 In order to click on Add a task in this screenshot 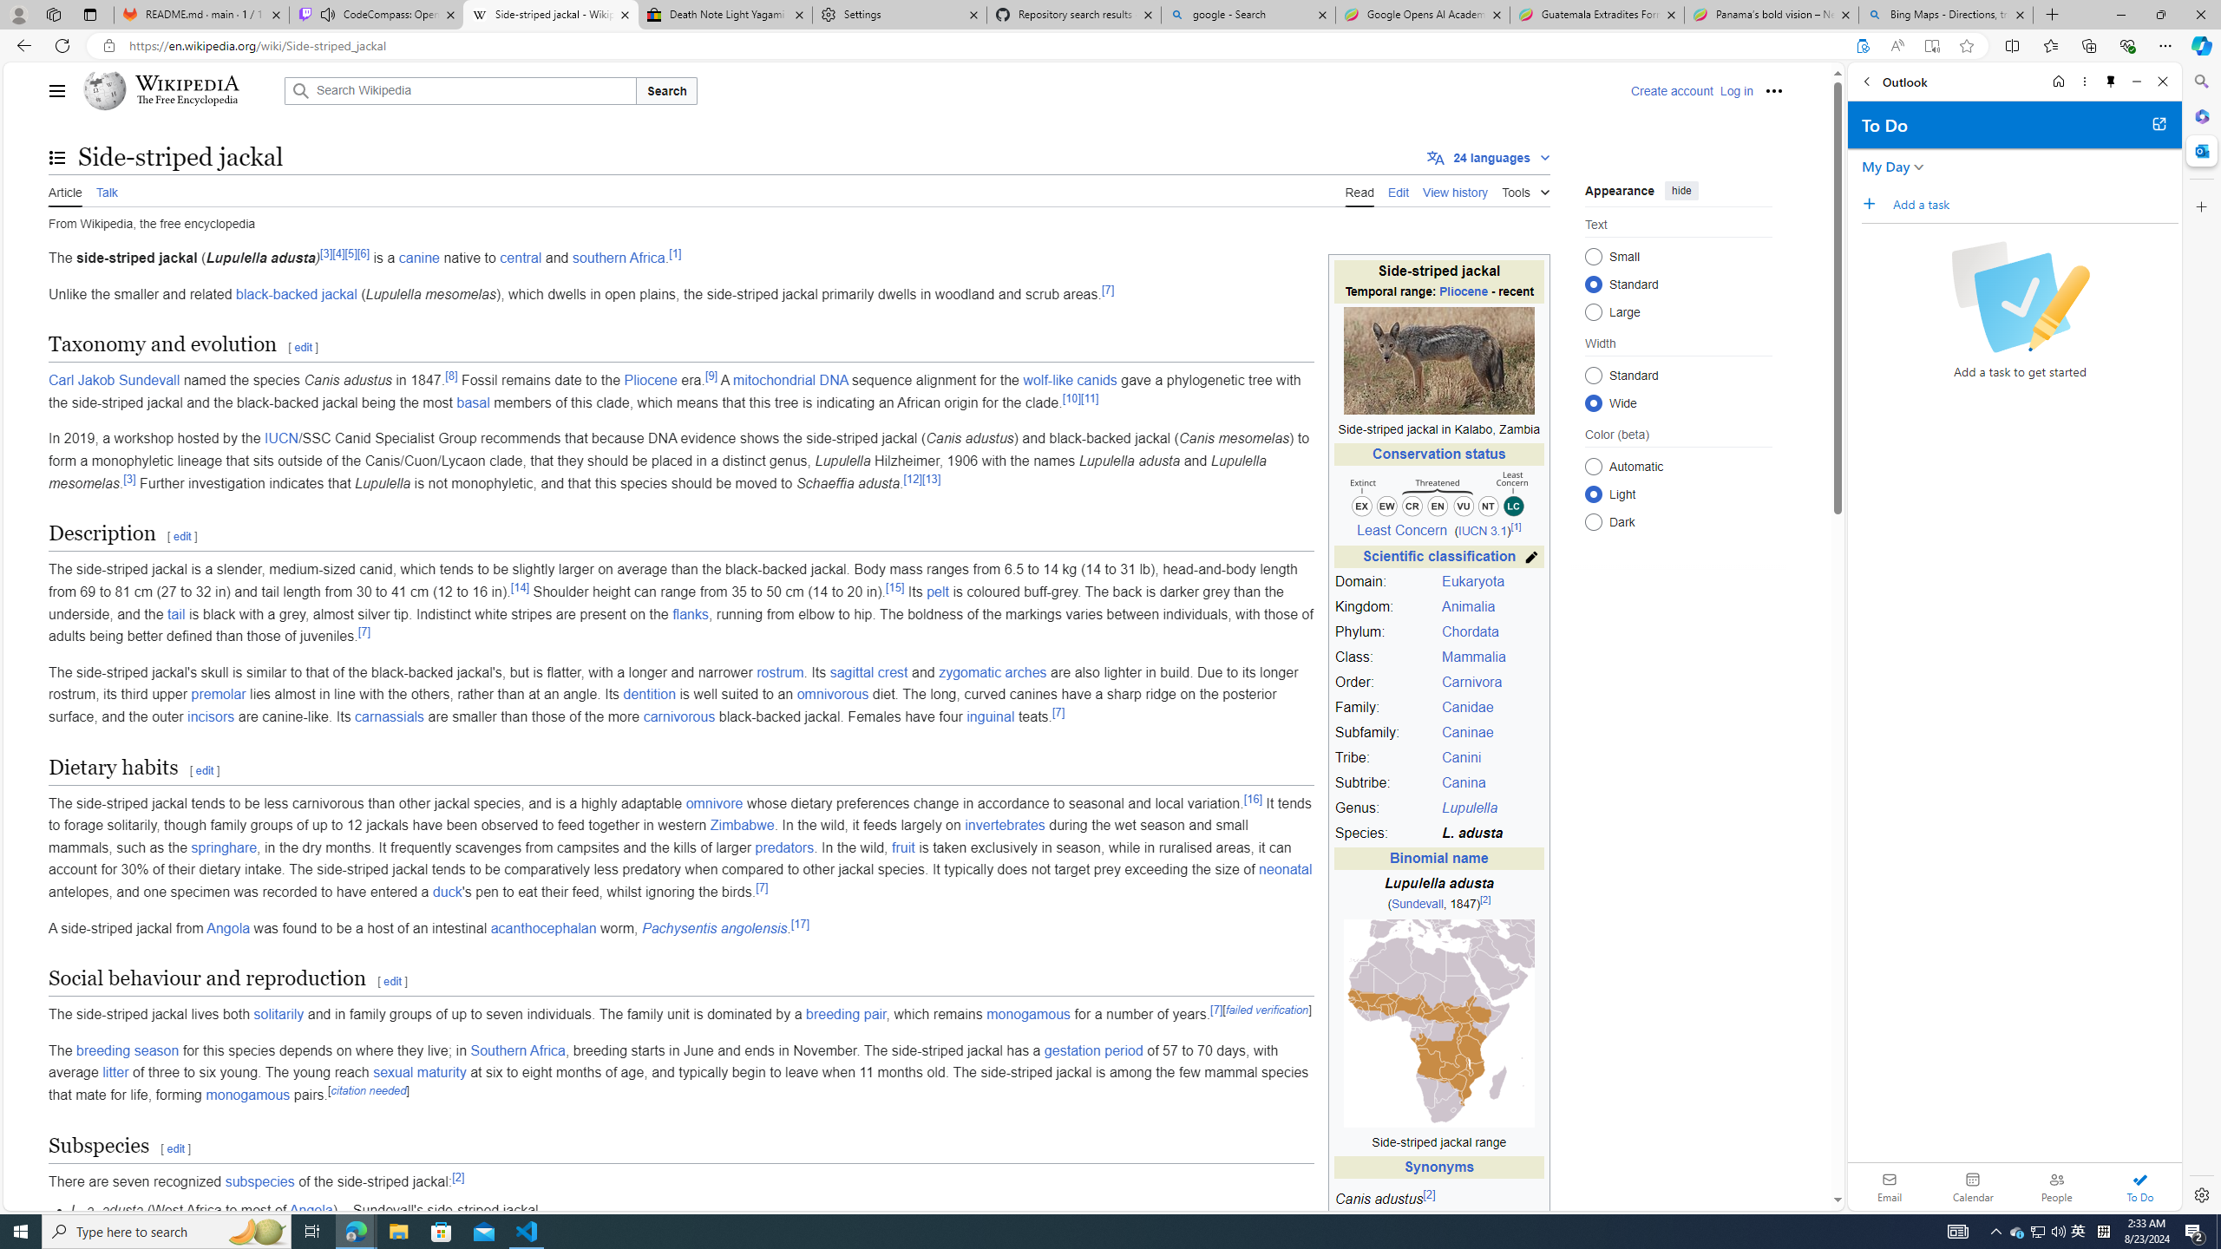, I will do `click(1874, 203)`.